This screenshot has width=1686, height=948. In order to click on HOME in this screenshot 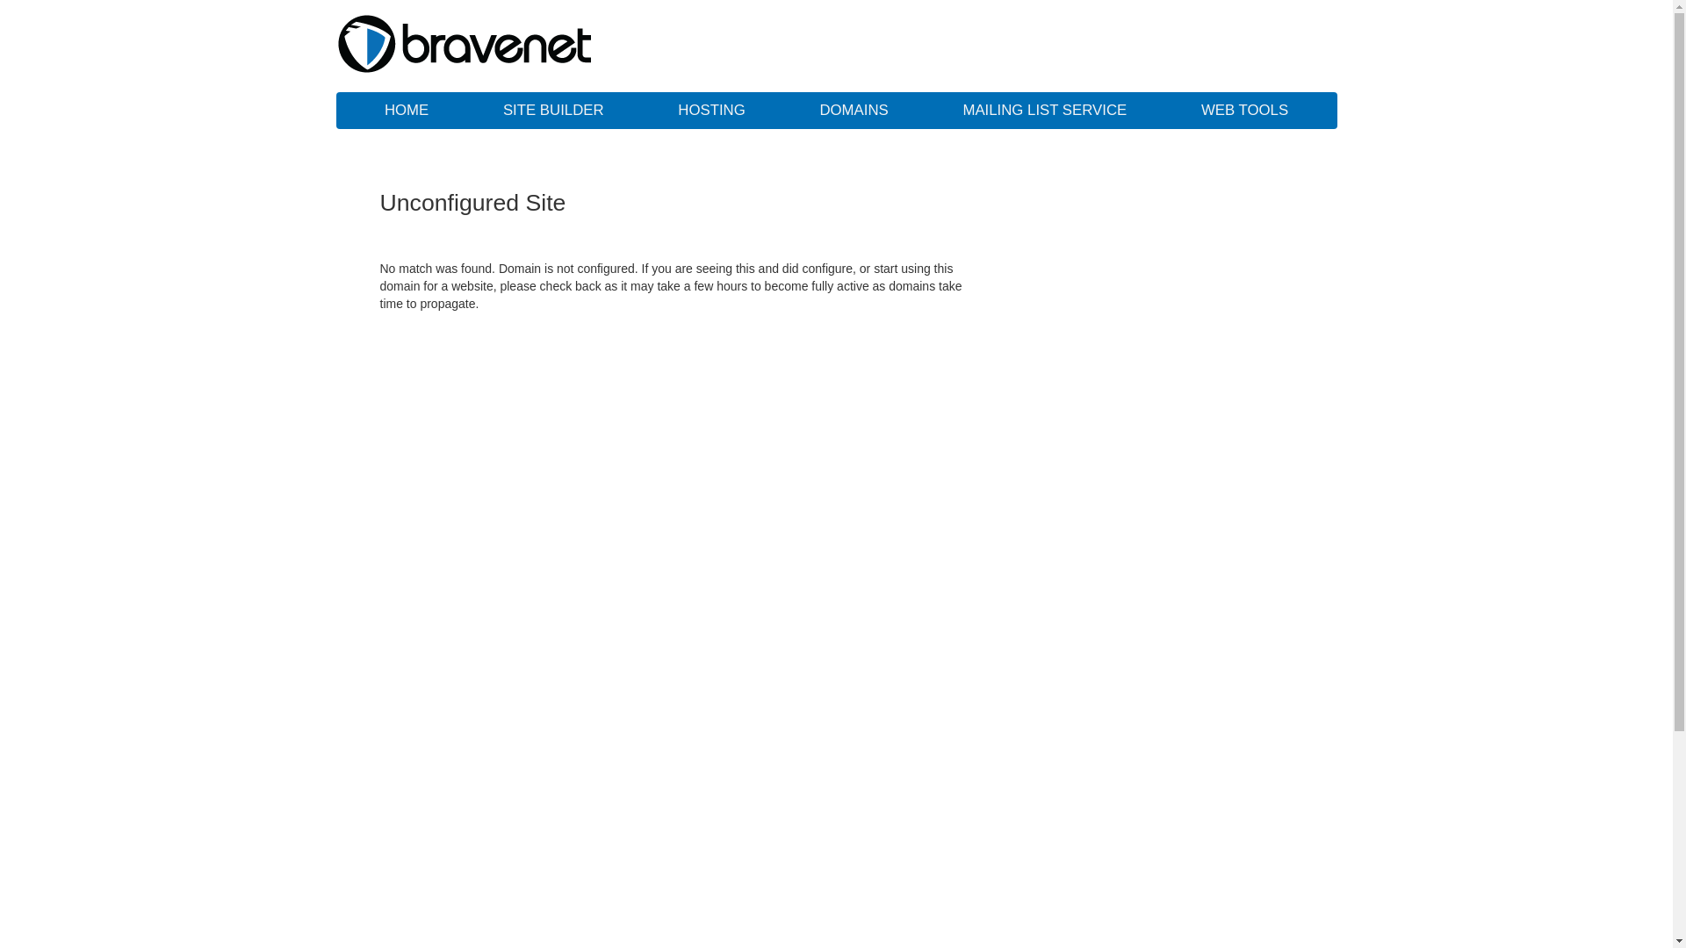, I will do `click(407, 111)`.